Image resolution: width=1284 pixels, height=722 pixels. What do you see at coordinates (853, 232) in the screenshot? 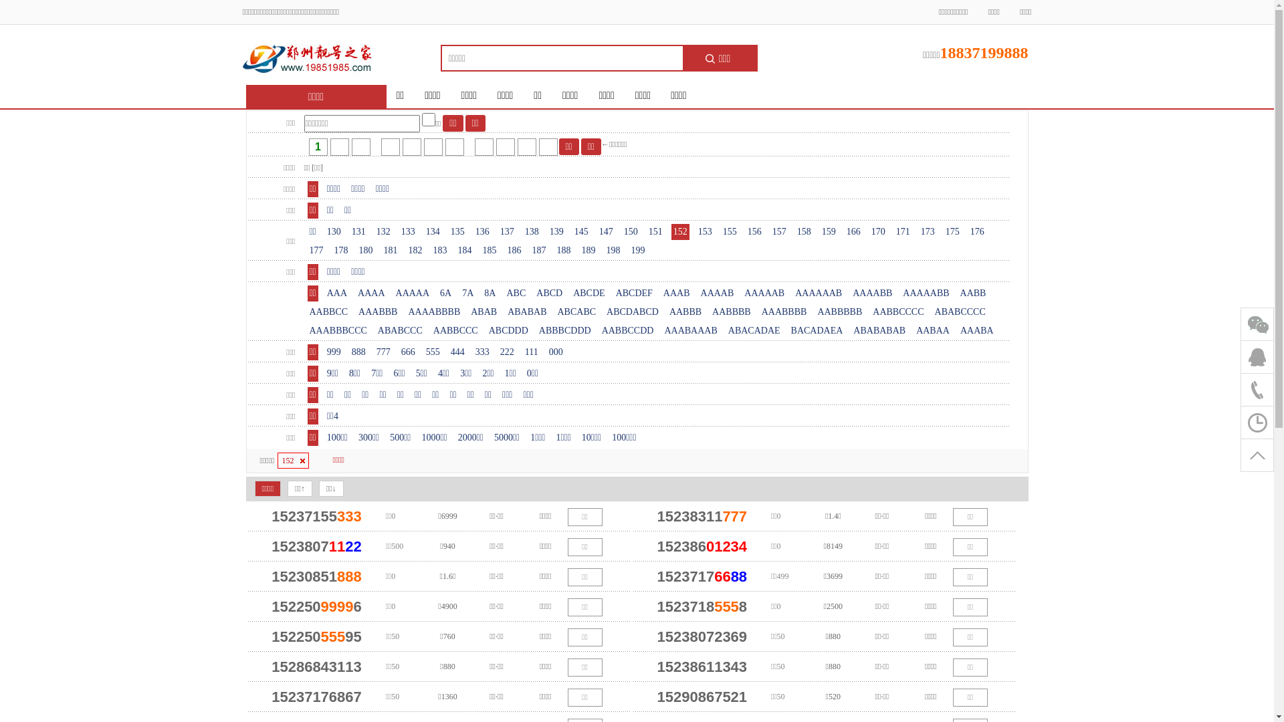
I see `166` at bounding box center [853, 232].